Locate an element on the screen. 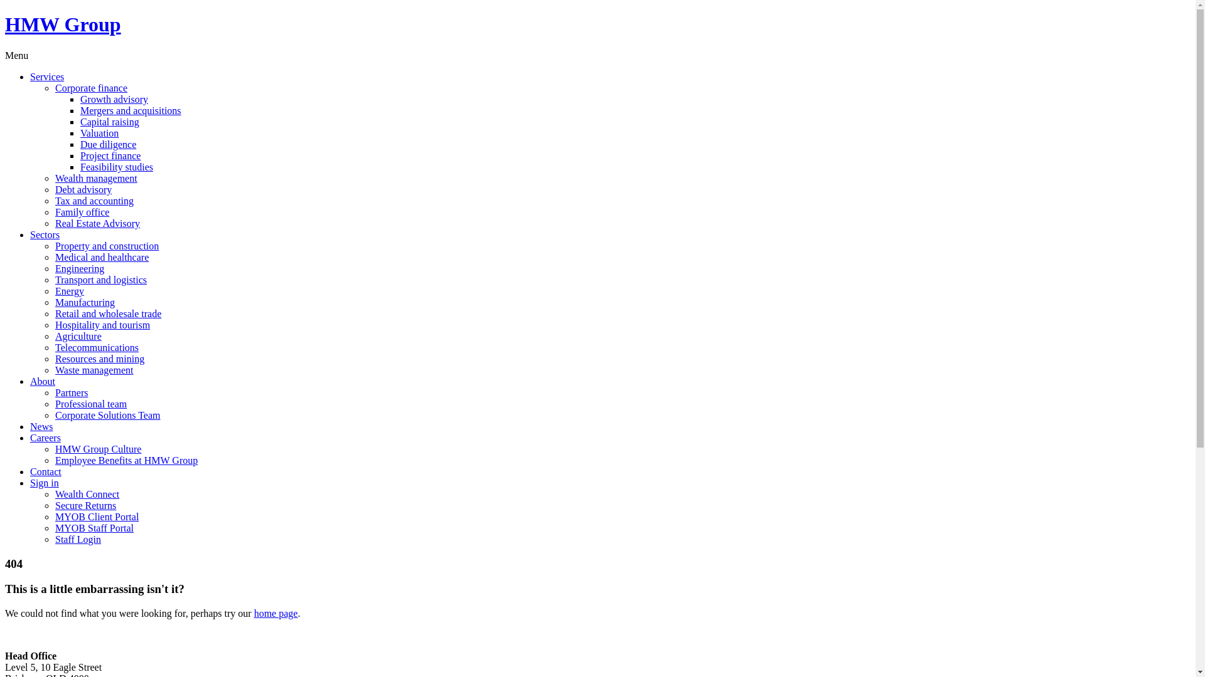 Image resolution: width=1205 pixels, height=677 pixels. Staff Login is located at coordinates (78, 539).